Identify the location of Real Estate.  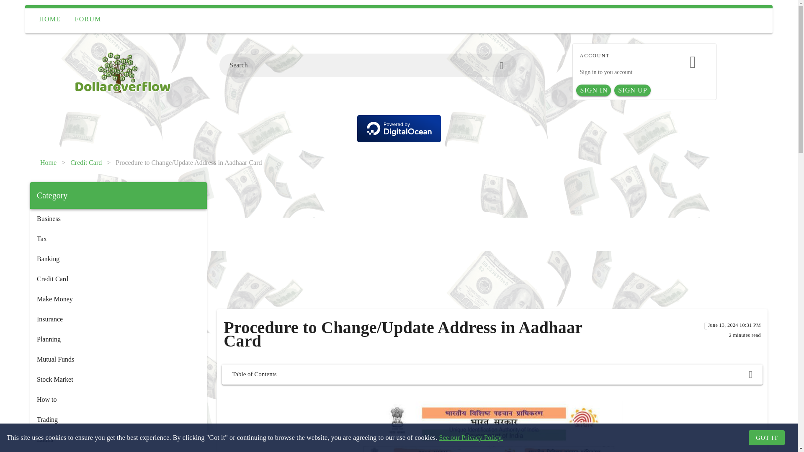
(118, 451).